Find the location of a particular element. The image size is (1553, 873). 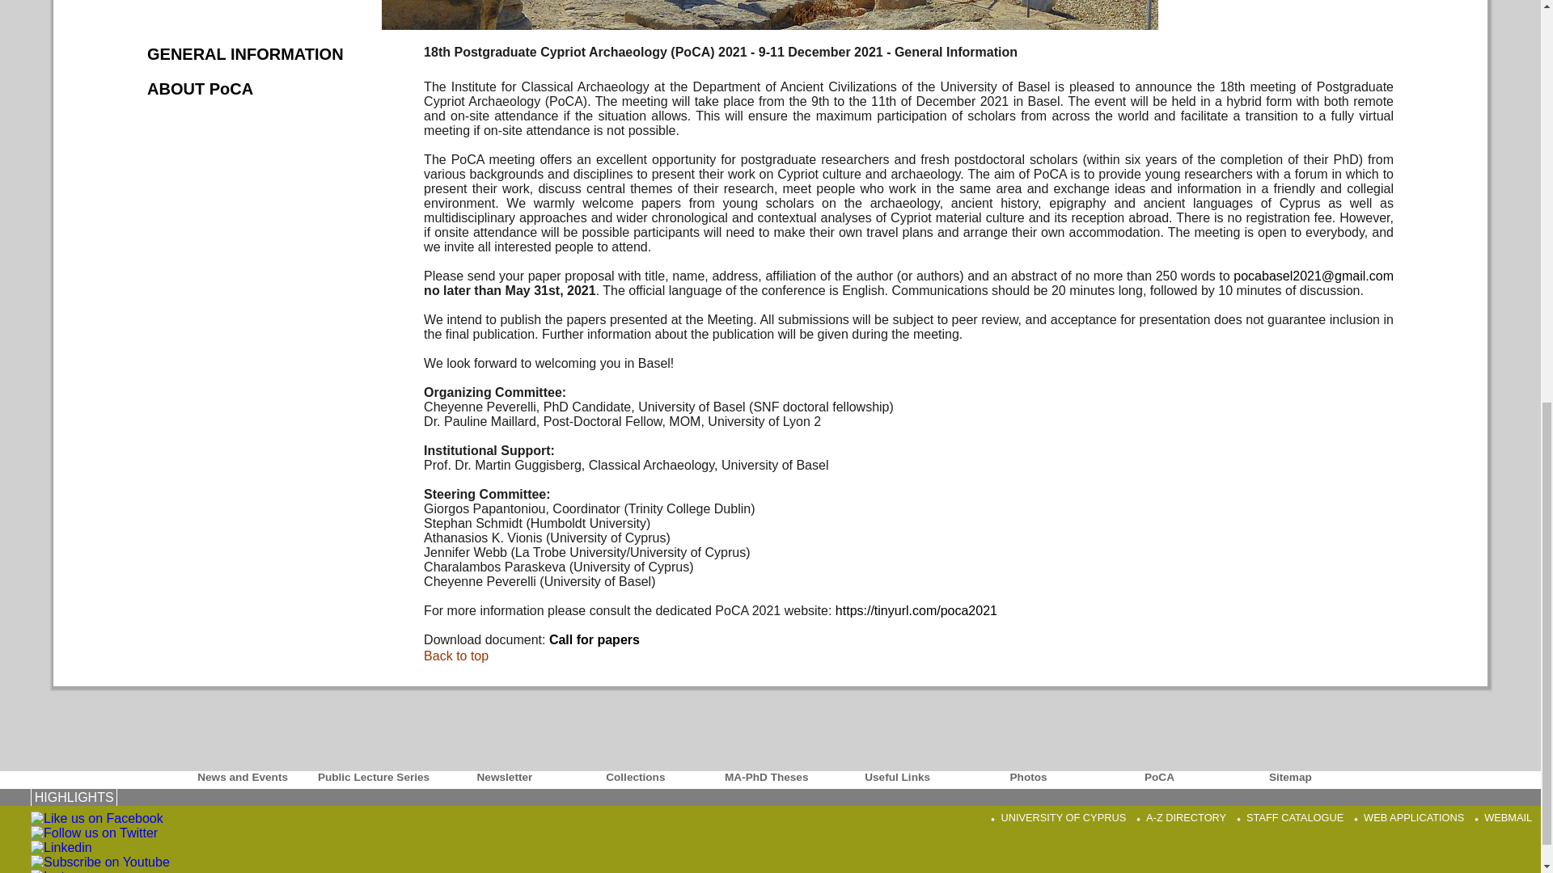

Call for papers is located at coordinates (595, 640).